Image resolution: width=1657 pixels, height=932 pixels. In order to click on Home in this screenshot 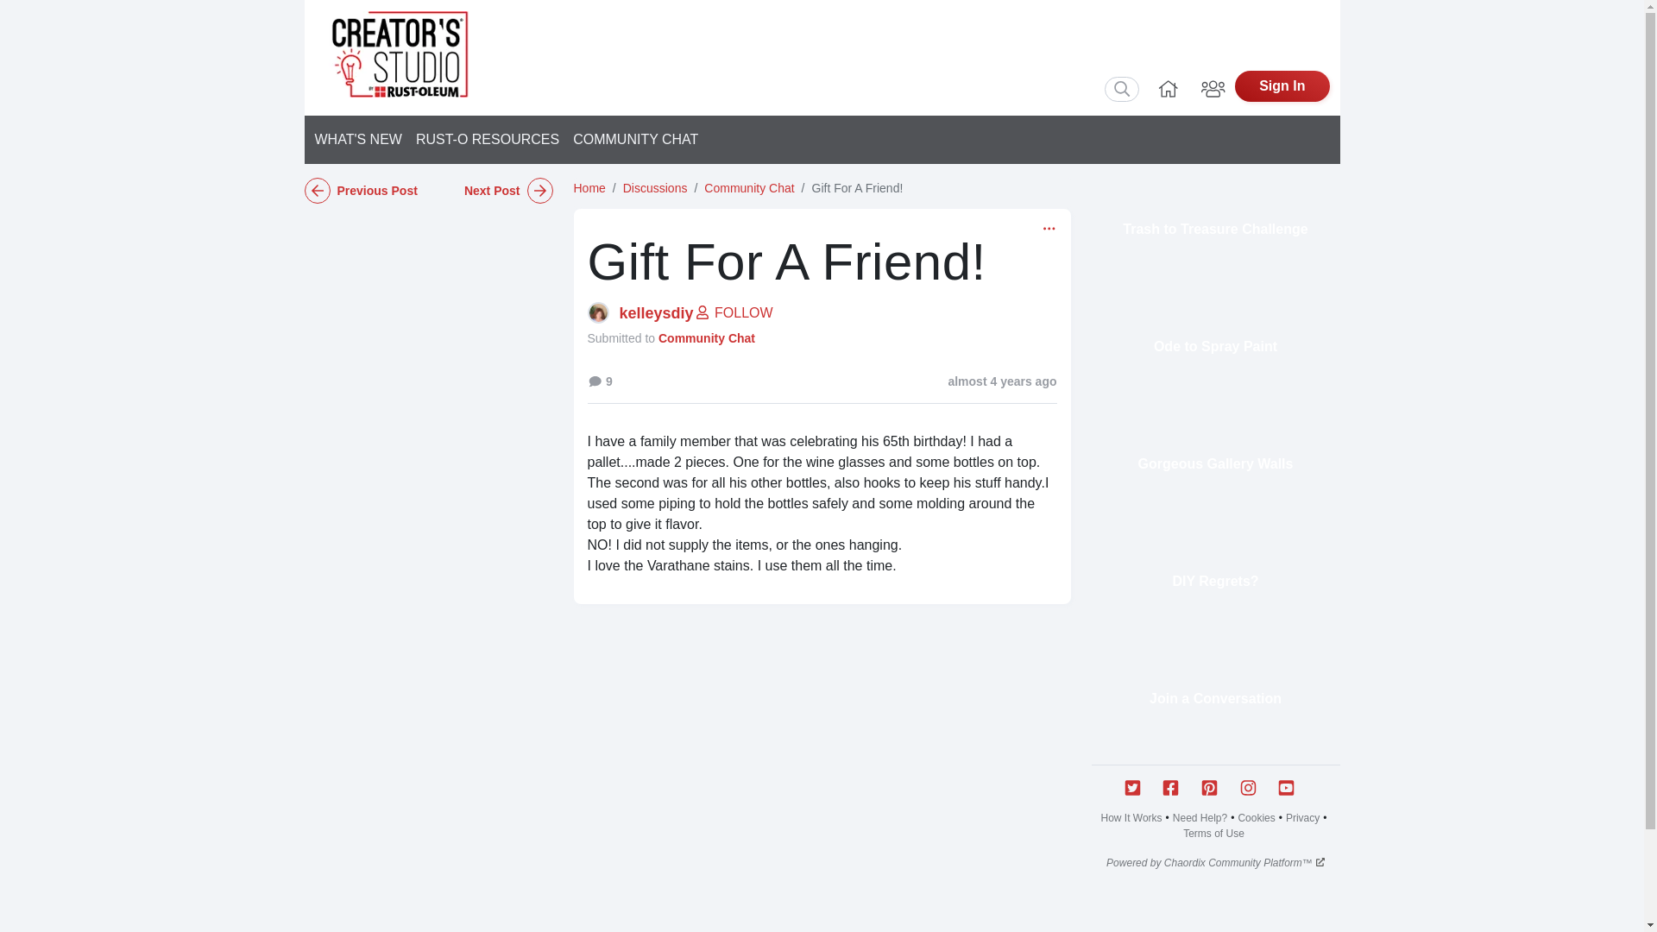, I will do `click(1169, 86)`.